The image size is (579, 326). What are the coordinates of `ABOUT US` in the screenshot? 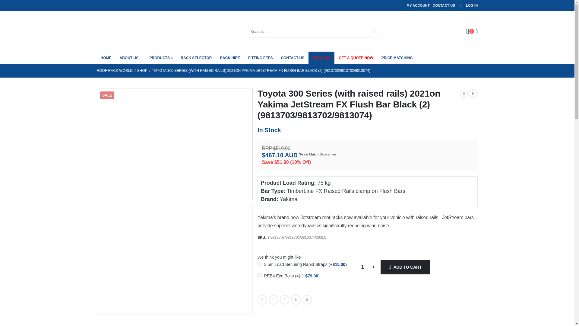 It's located at (130, 57).